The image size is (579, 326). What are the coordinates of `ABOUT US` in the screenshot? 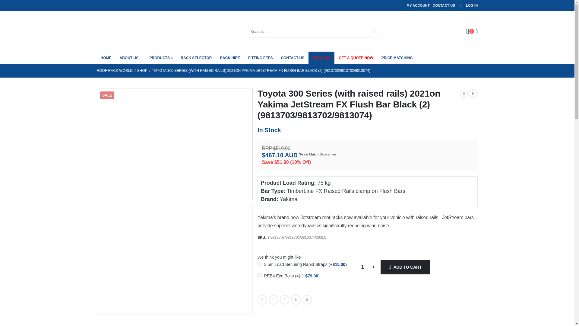 It's located at (130, 57).